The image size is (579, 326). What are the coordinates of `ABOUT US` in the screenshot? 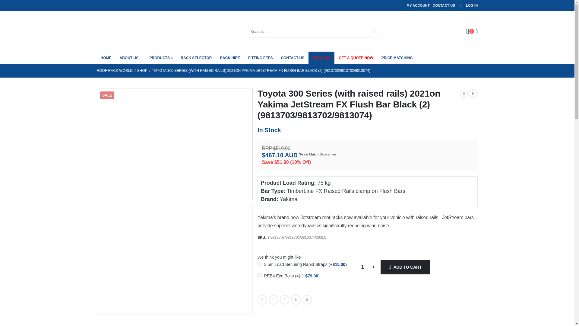 It's located at (130, 57).